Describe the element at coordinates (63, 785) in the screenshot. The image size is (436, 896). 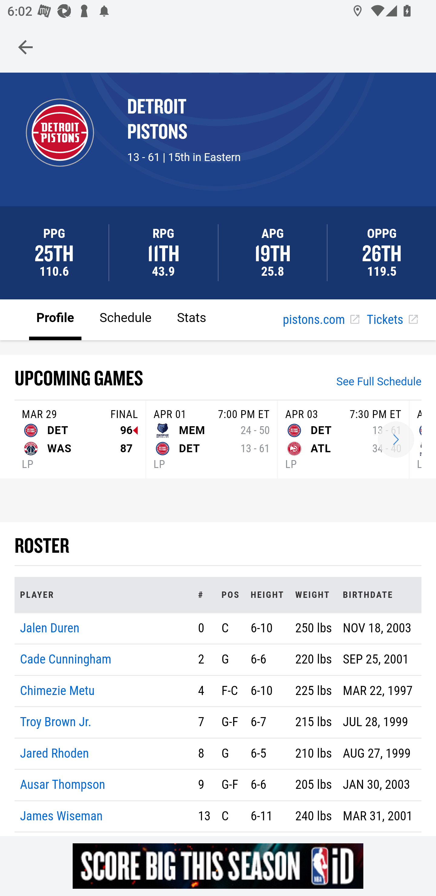
I see `Ausar Thompson` at that location.